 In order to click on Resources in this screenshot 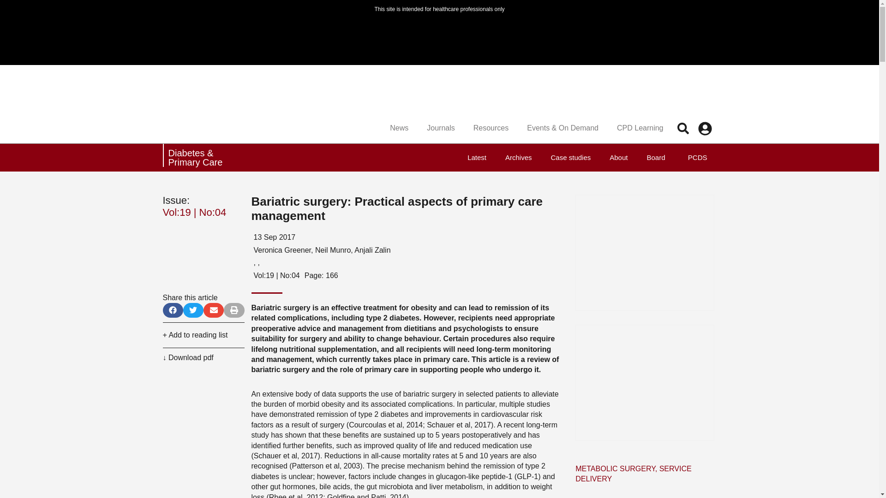, I will do `click(491, 128)`.